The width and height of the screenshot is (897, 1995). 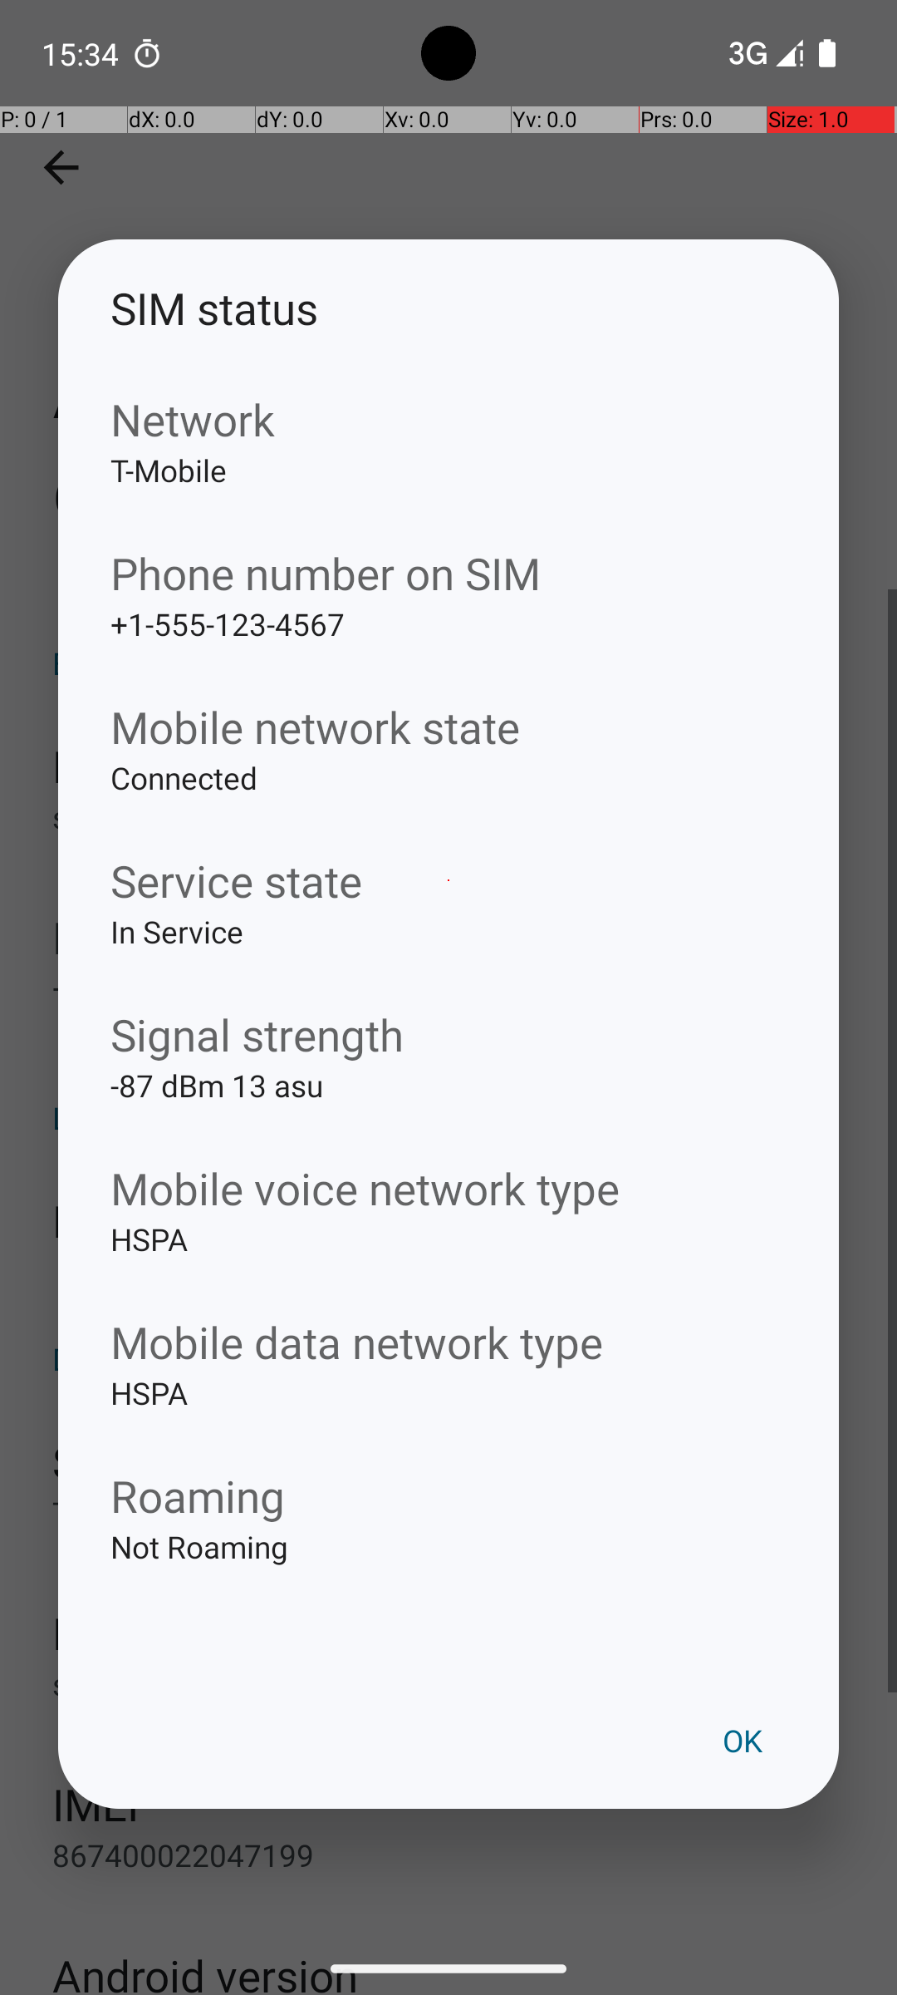 I want to click on Connected, so click(x=448, y=804).